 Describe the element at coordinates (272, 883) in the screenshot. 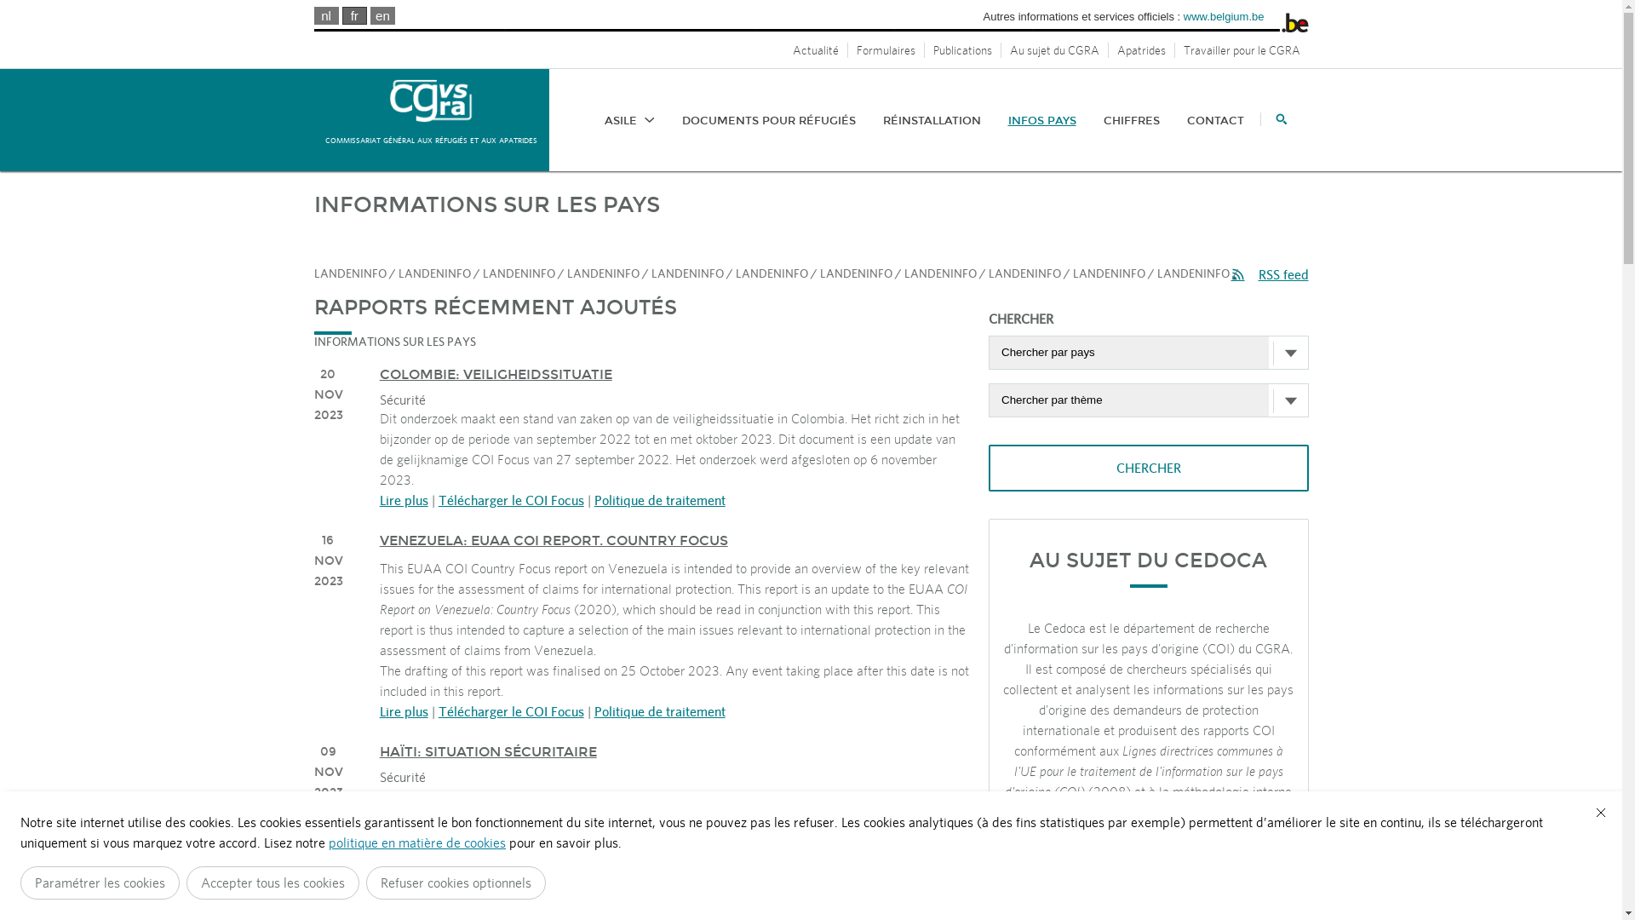

I see `Accepter tous les cookies` at that location.